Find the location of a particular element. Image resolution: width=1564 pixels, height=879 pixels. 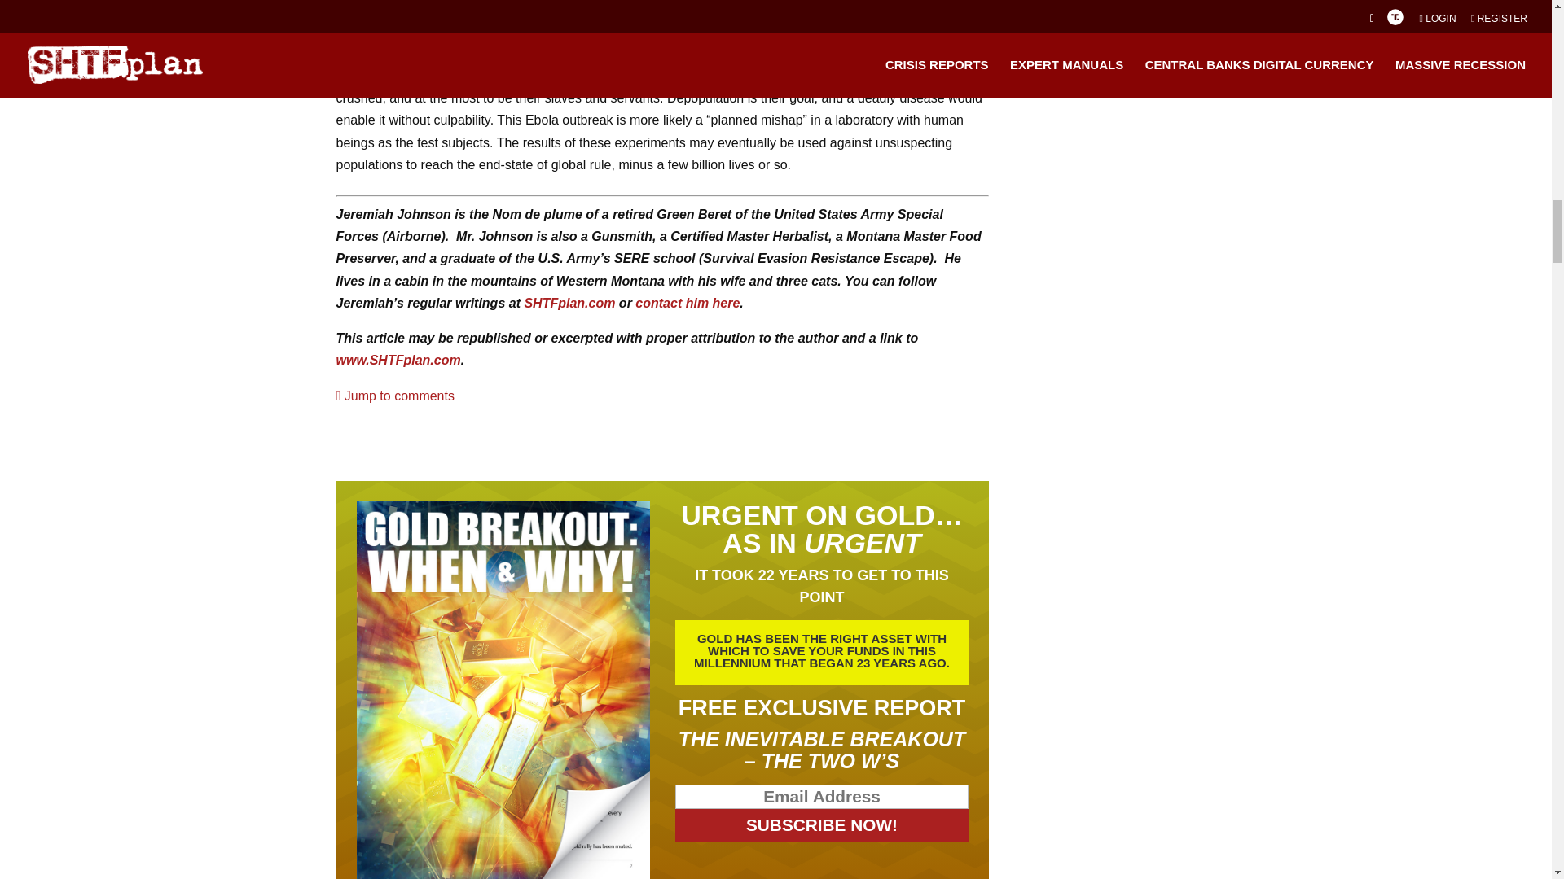

Jump to comments is located at coordinates (394, 396).